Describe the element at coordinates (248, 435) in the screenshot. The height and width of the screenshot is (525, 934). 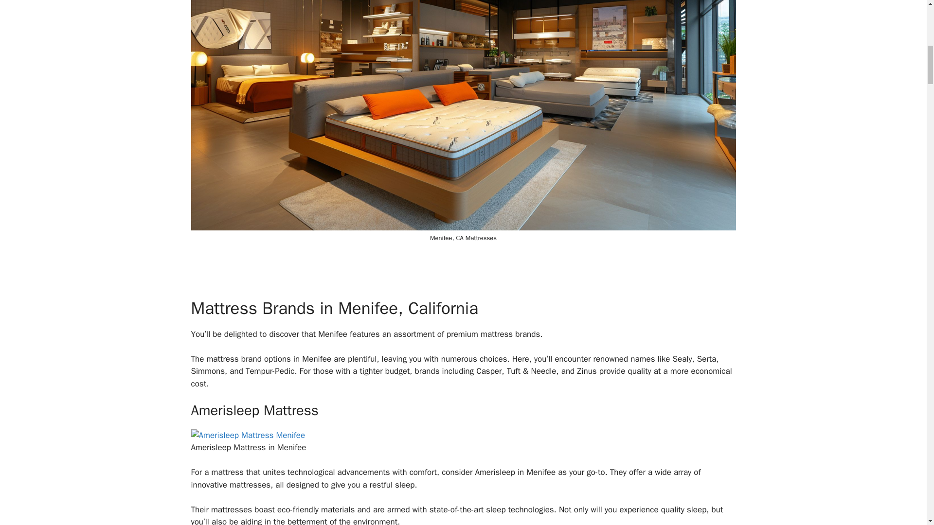
I see `Amerisleep Mattress Menifee` at that location.